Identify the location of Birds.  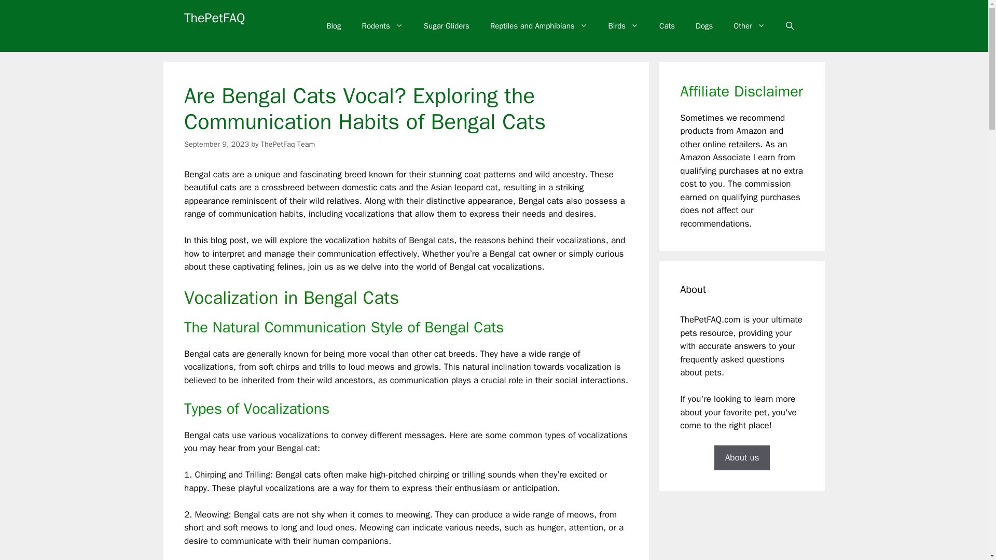
(624, 26).